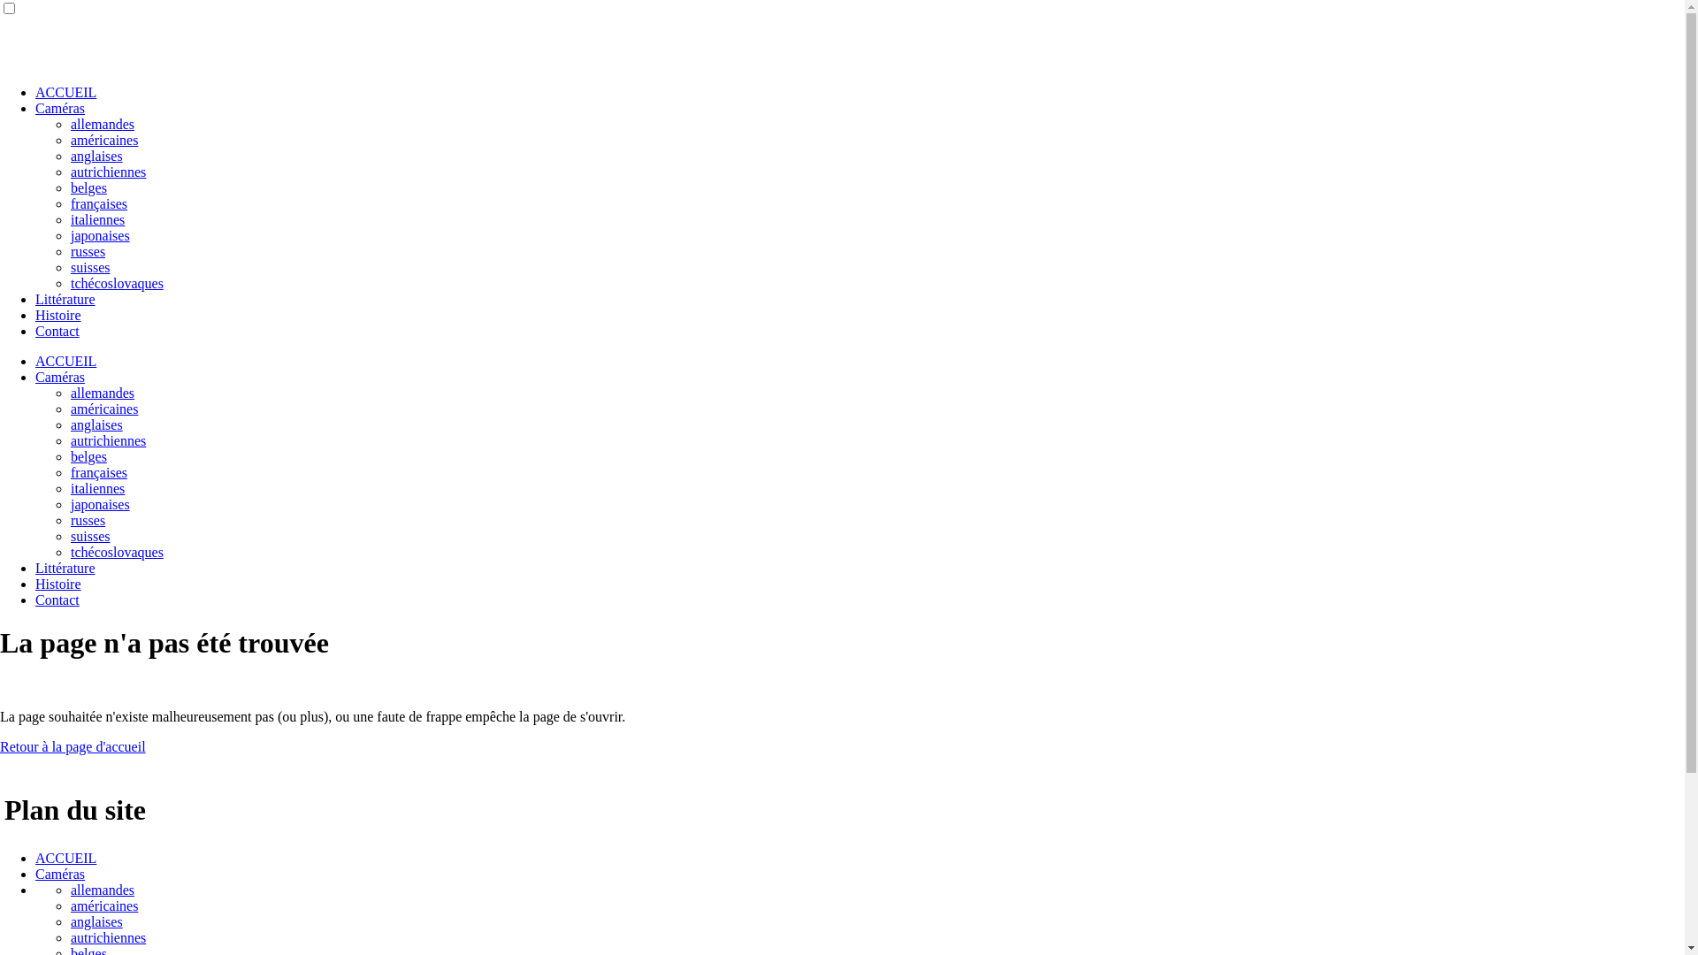 This screenshot has width=1698, height=955. What do you see at coordinates (103, 393) in the screenshot?
I see `allemandes` at bounding box center [103, 393].